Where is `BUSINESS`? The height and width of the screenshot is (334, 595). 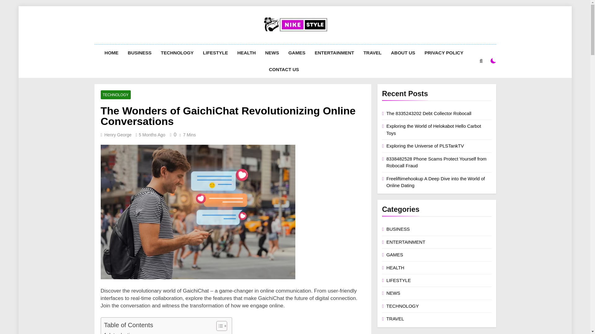
BUSINESS is located at coordinates (139, 53).